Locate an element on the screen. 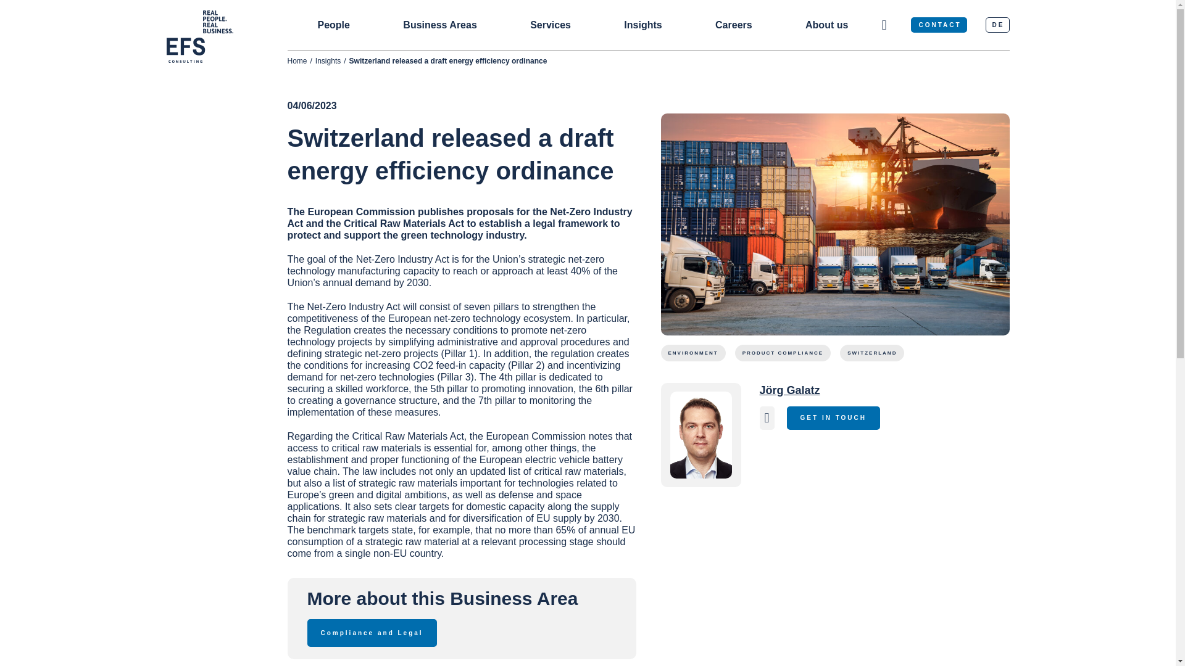  CONTACT is located at coordinates (939, 25).